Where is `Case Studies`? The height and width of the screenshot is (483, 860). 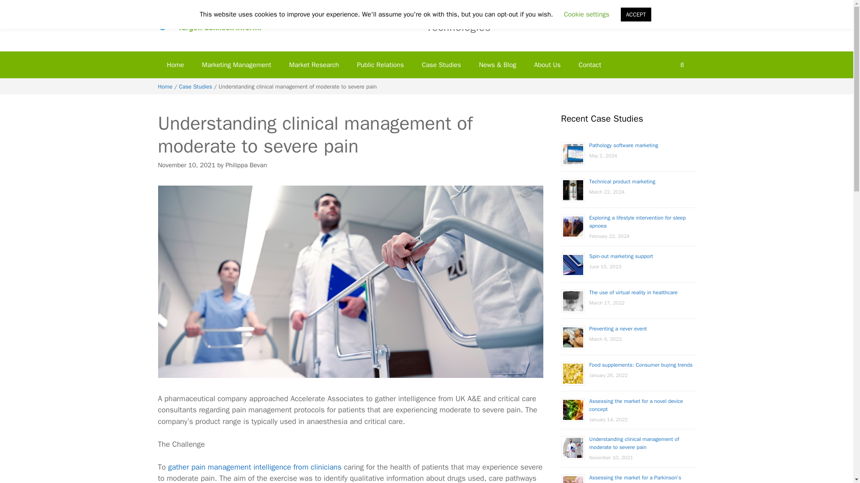
Case Studies is located at coordinates (441, 64).